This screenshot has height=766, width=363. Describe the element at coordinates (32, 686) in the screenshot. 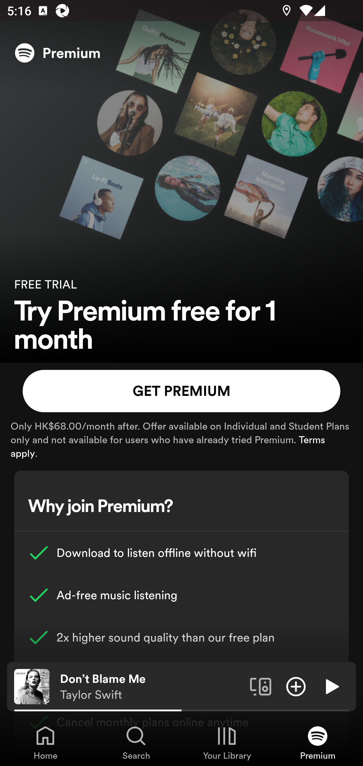

I see `The cover art of the currently playing track` at that location.